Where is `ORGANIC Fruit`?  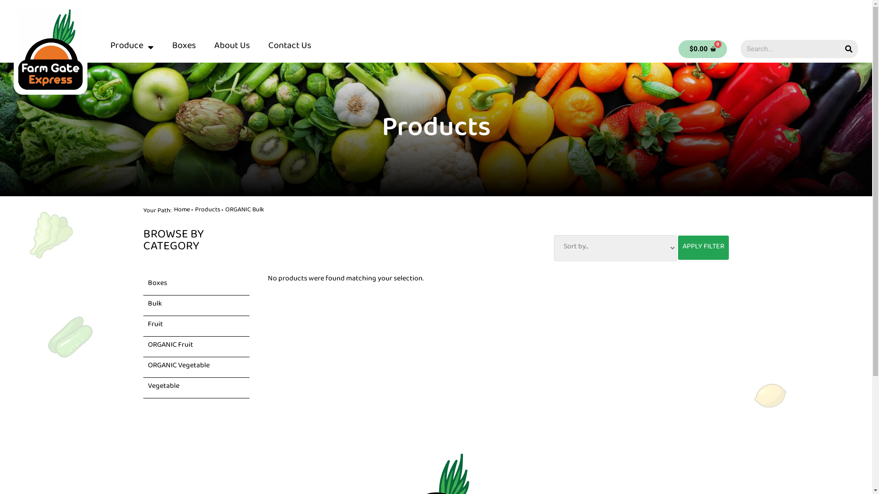
ORGANIC Fruit is located at coordinates (170, 347).